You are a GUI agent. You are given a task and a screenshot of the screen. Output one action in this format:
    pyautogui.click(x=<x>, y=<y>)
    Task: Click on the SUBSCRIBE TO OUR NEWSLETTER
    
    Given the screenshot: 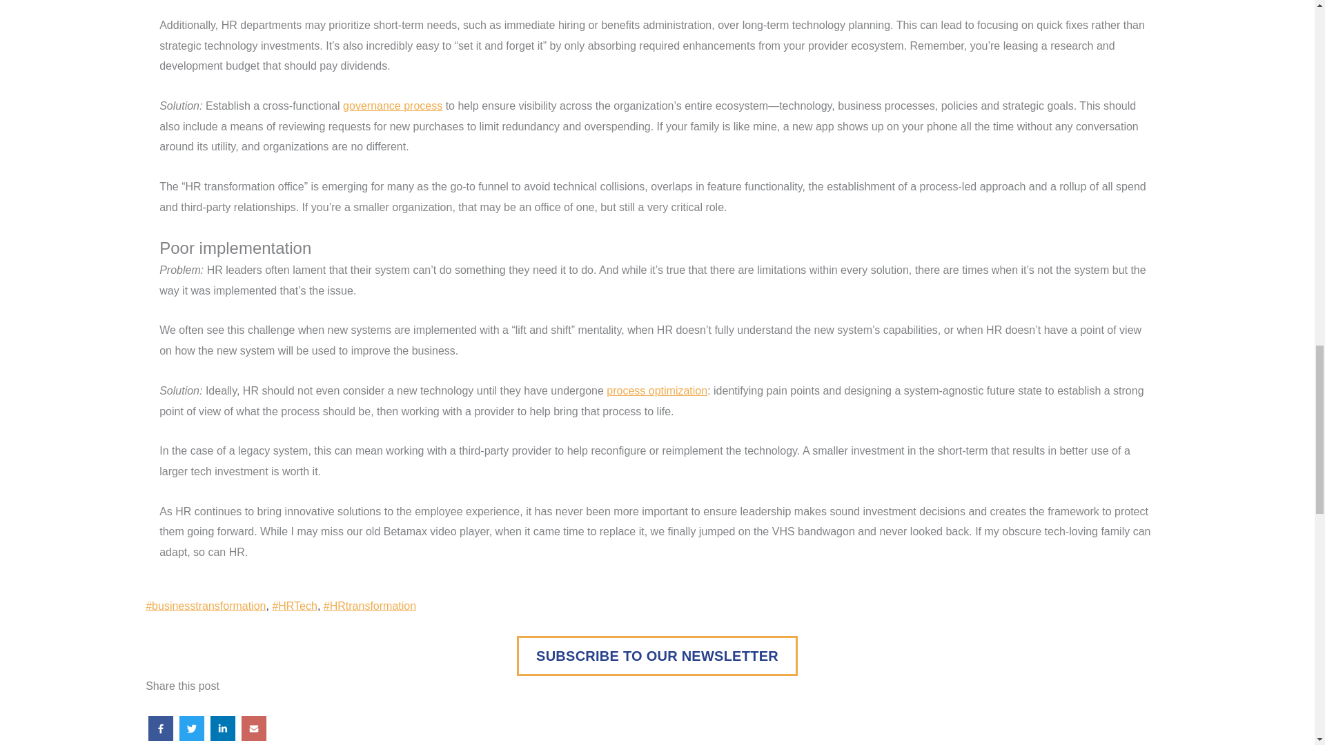 What is the action you would take?
    pyautogui.click(x=657, y=655)
    